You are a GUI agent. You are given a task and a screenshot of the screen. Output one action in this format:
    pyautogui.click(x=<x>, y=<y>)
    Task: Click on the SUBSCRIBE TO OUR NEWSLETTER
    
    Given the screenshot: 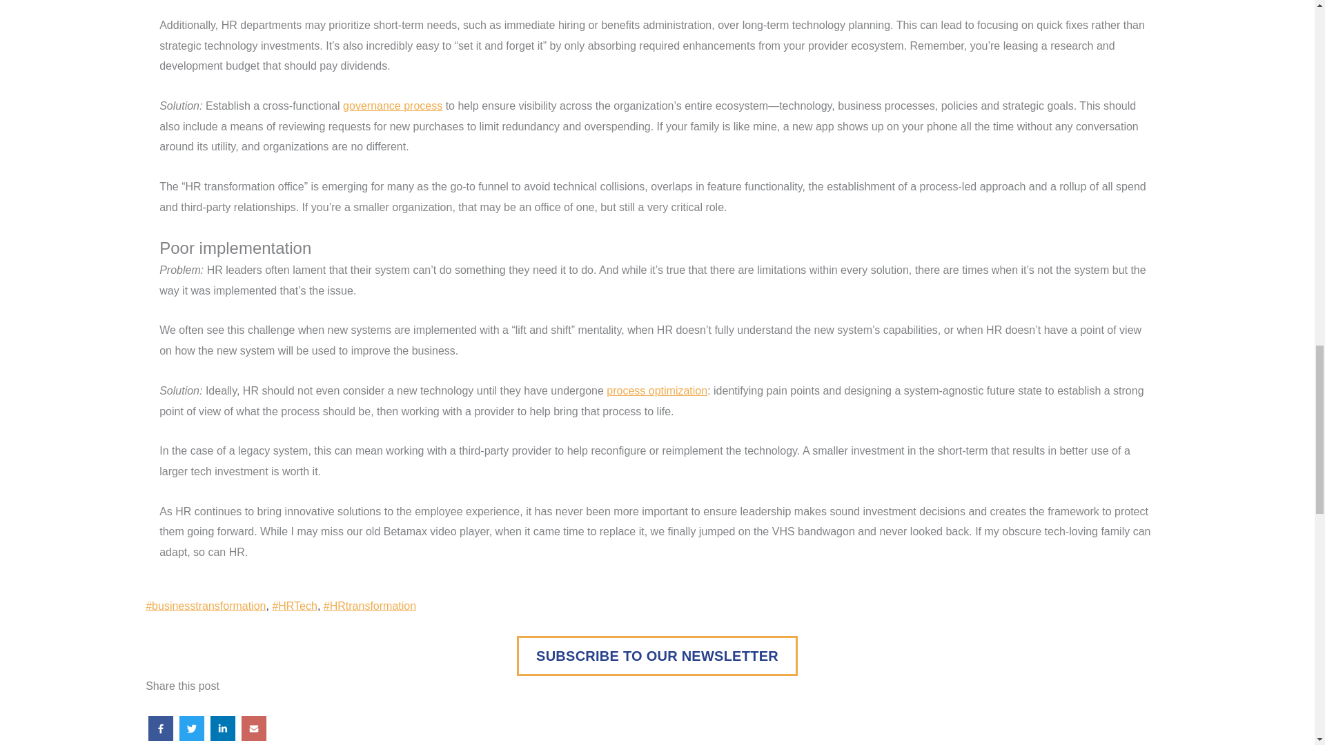 What is the action you would take?
    pyautogui.click(x=657, y=655)
    